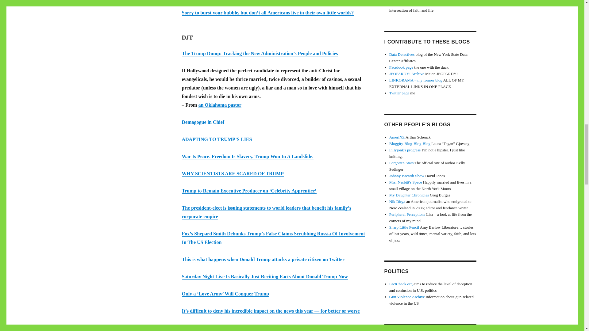  Describe the element at coordinates (203, 122) in the screenshot. I see `Demagogue in Chief` at that location.